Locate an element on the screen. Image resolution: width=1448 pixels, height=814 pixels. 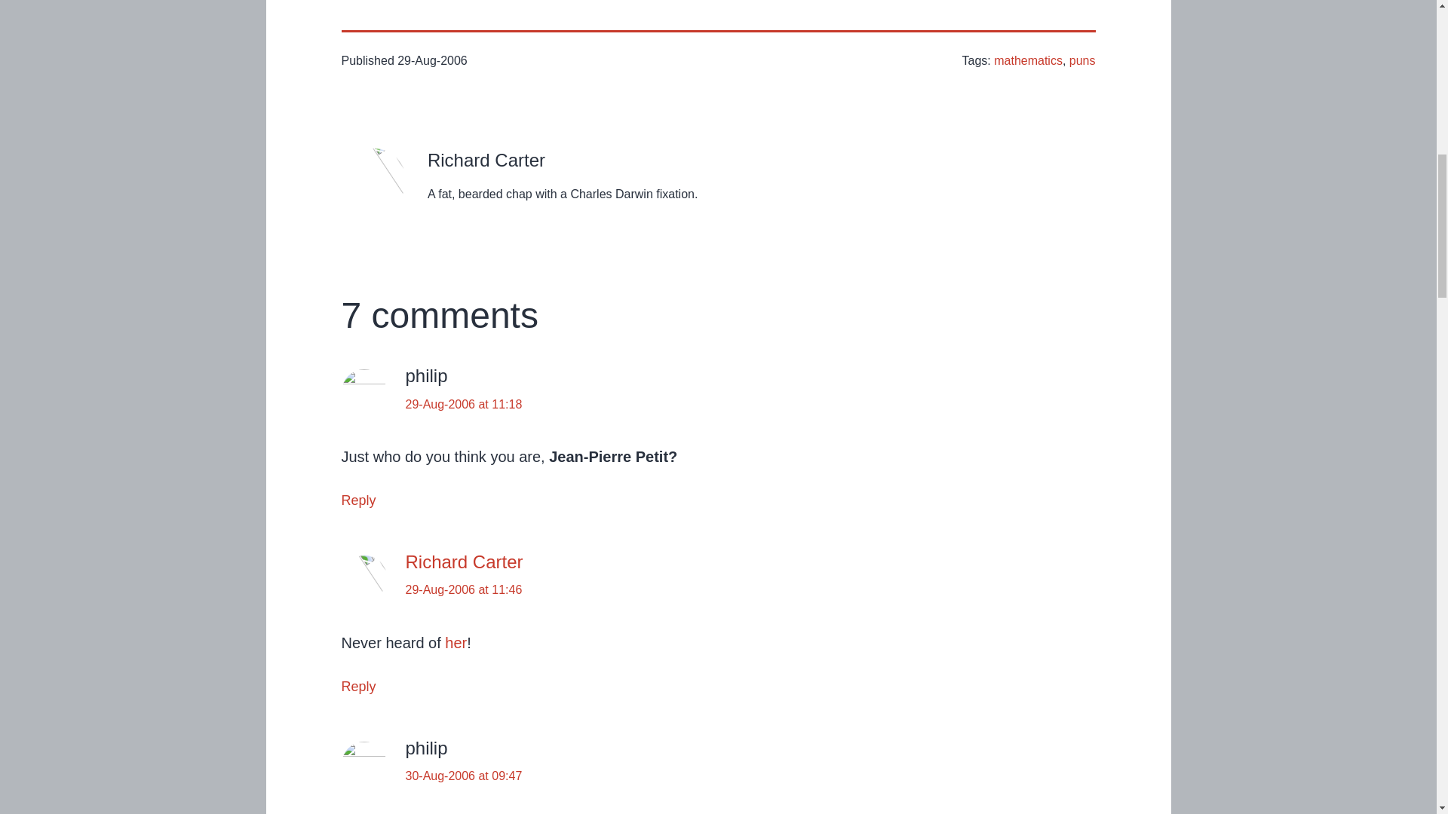
puns is located at coordinates (1083, 60).